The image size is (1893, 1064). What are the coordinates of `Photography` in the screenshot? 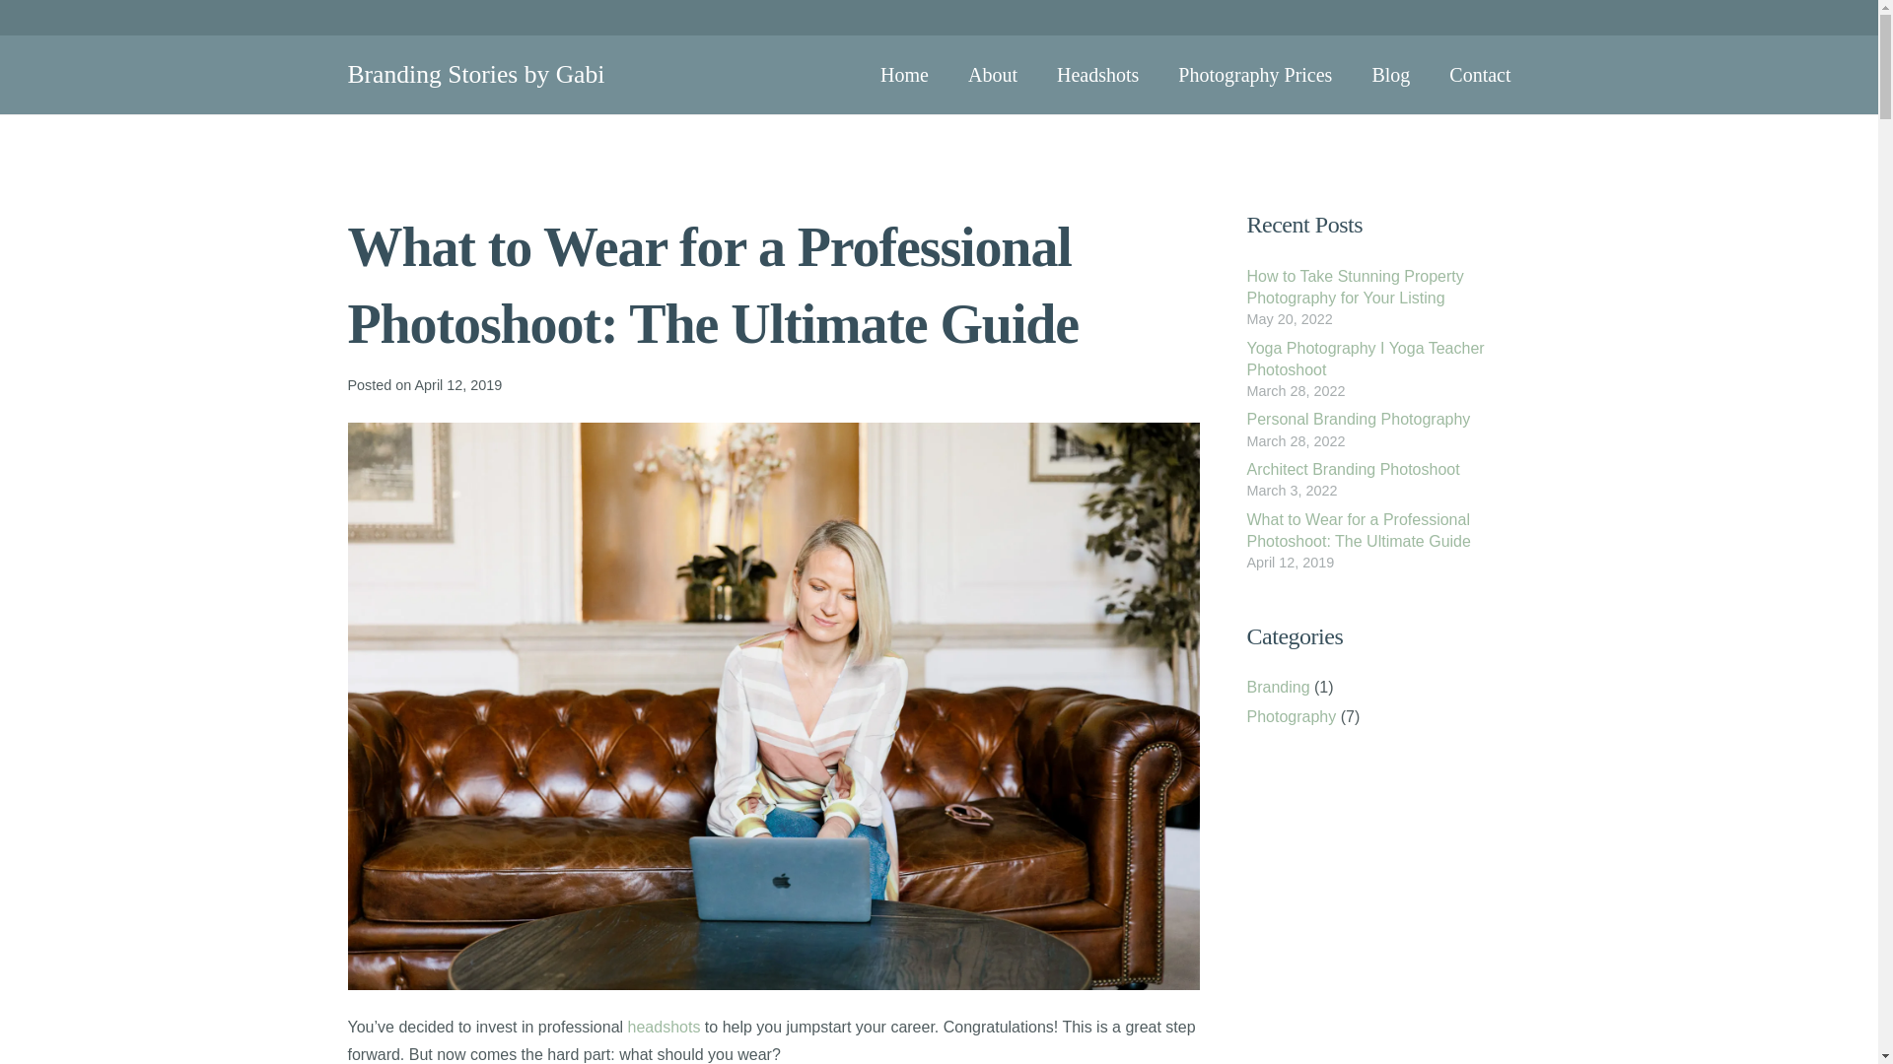 It's located at (1291, 716).